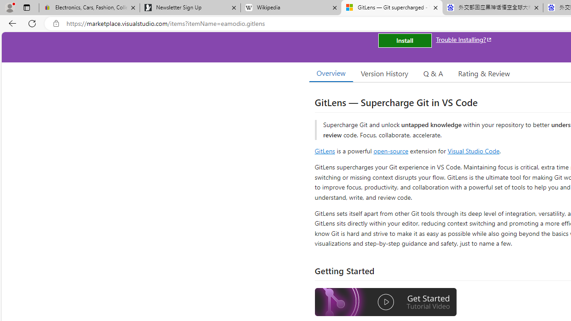 The width and height of the screenshot is (571, 321). What do you see at coordinates (405, 40) in the screenshot?
I see `Install` at bounding box center [405, 40].